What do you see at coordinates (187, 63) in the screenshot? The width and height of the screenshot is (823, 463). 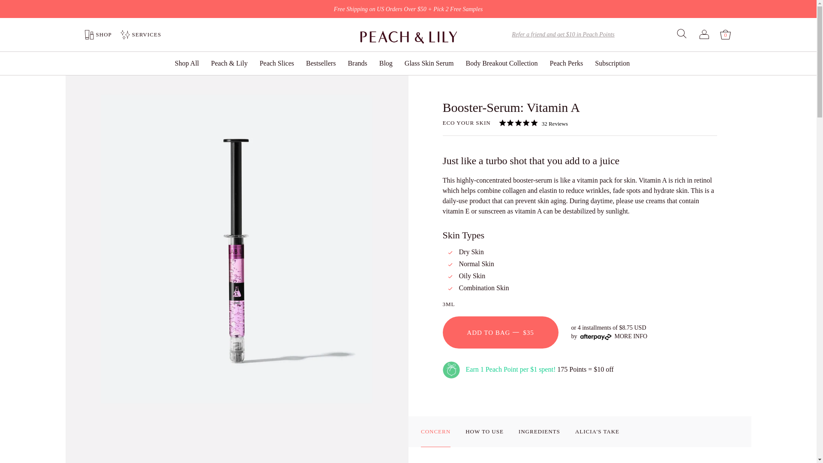 I see `Shop All` at bounding box center [187, 63].